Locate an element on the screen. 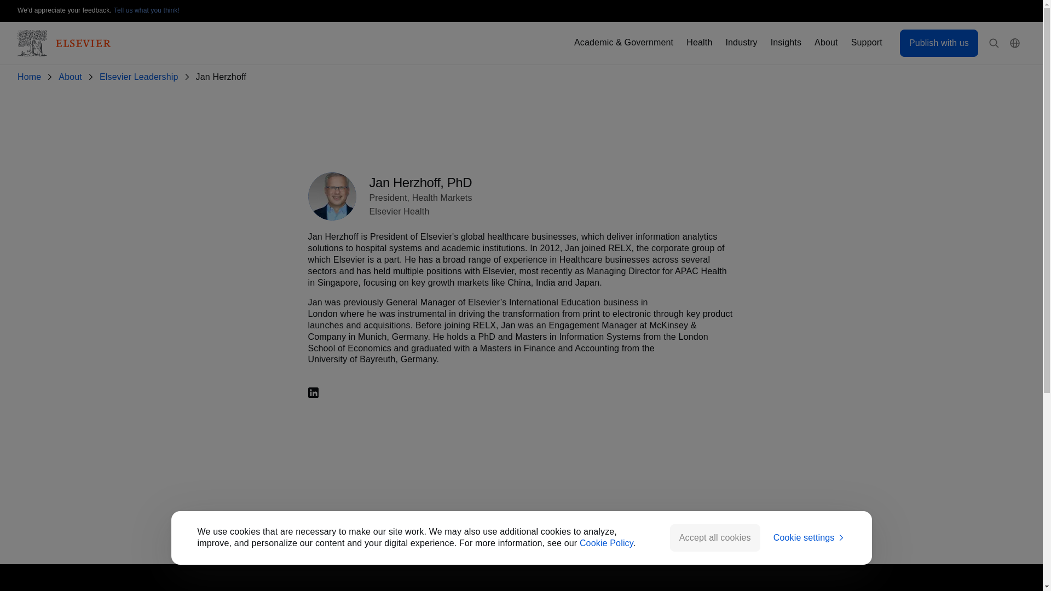  Cookie Policy is located at coordinates (607, 543).